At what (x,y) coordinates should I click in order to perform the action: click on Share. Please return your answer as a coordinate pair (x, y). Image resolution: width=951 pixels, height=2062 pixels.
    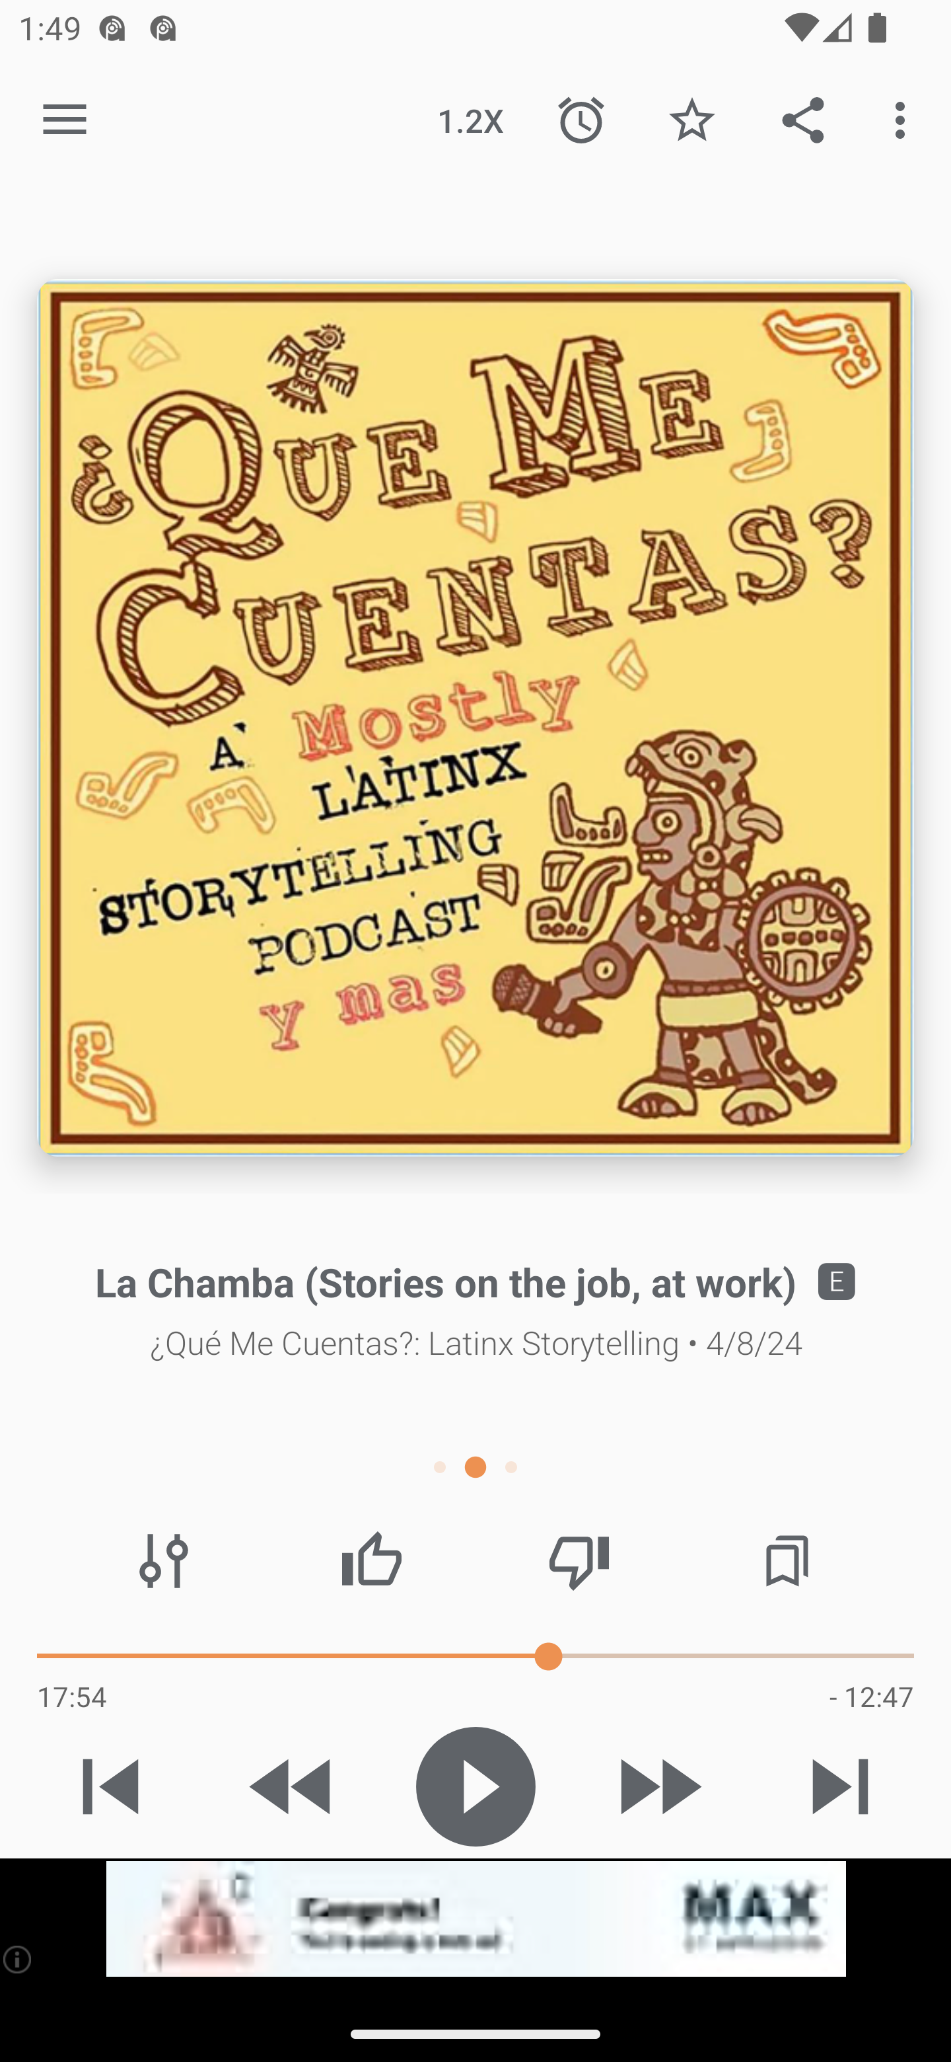
    Looking at the image, I should click on (803, 119).